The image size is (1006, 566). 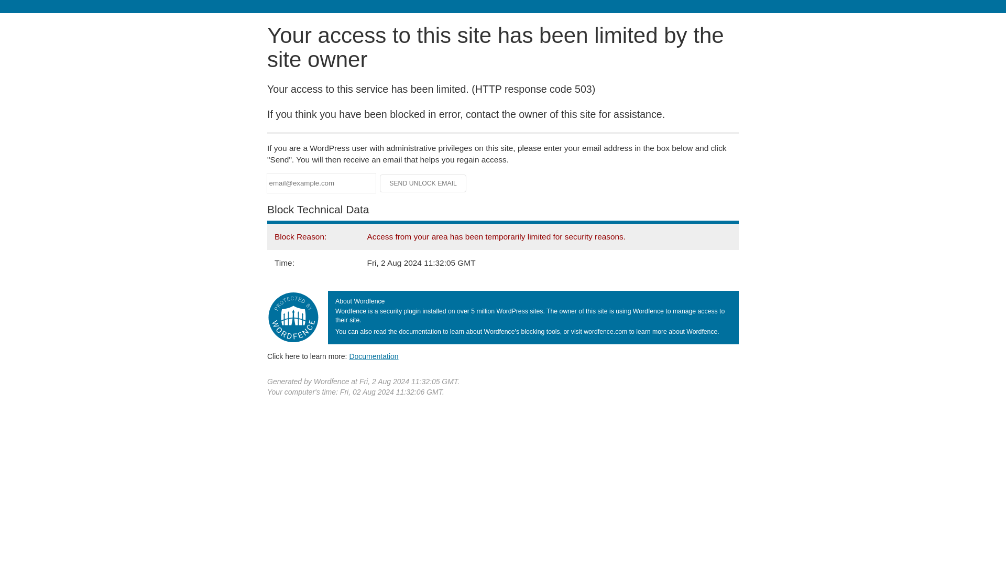 I want to click on Documentation, so click(x=374, y=356).